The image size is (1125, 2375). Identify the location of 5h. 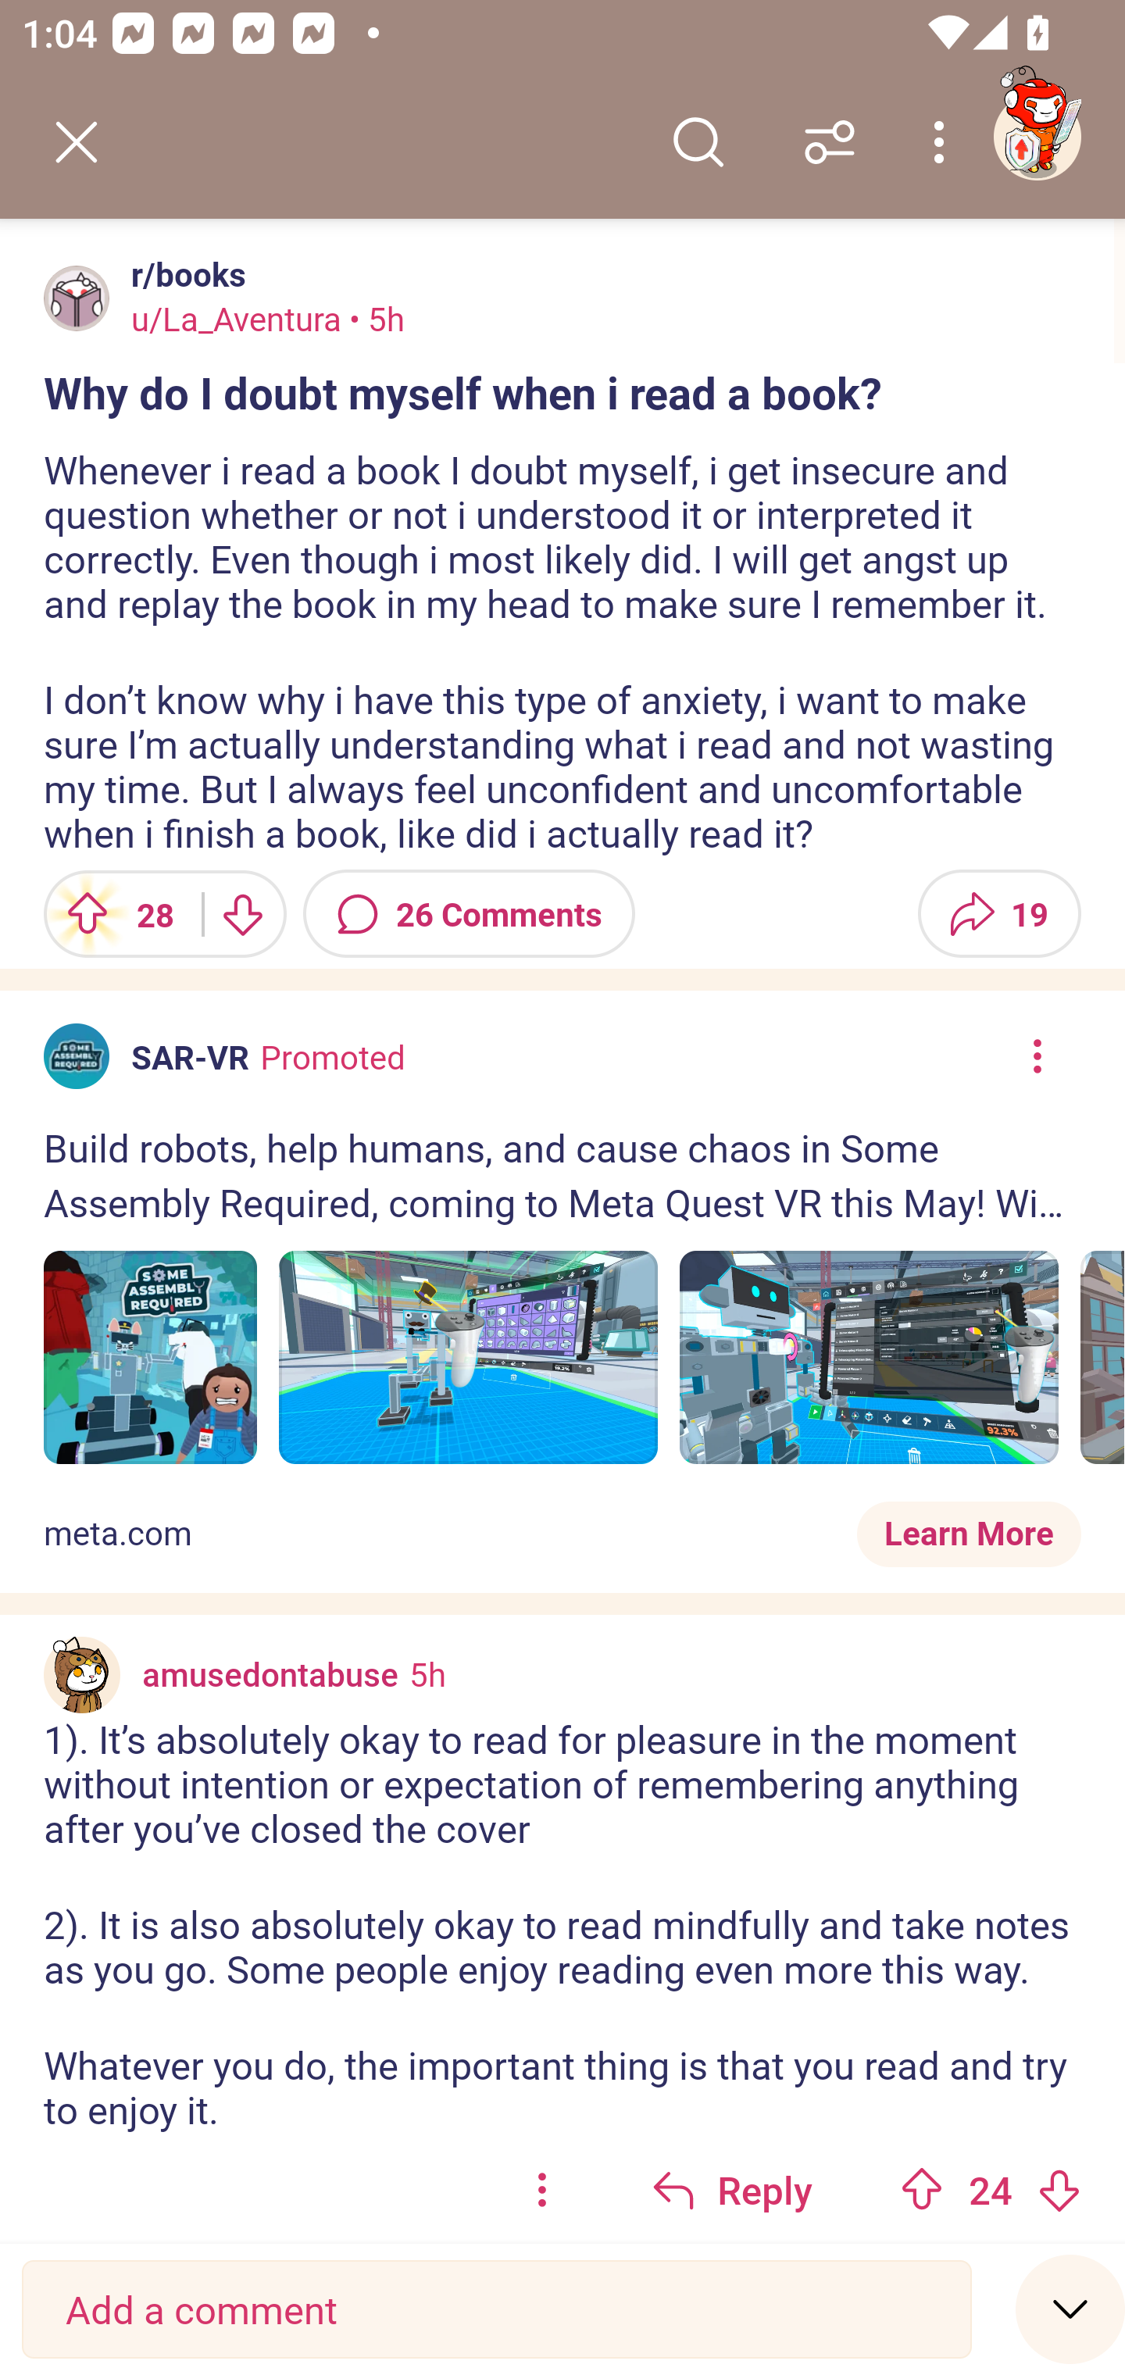
(428, 1673).